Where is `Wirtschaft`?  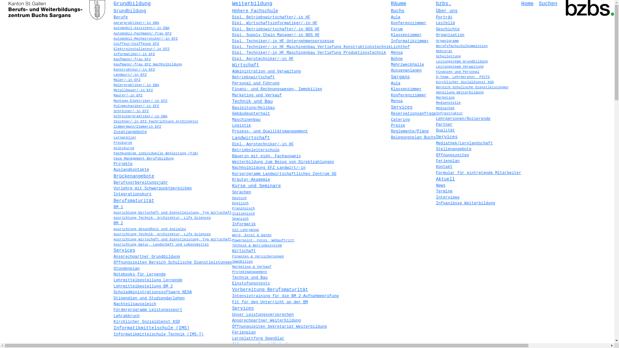 Wirtschaft is located at coordinates (244, 251).